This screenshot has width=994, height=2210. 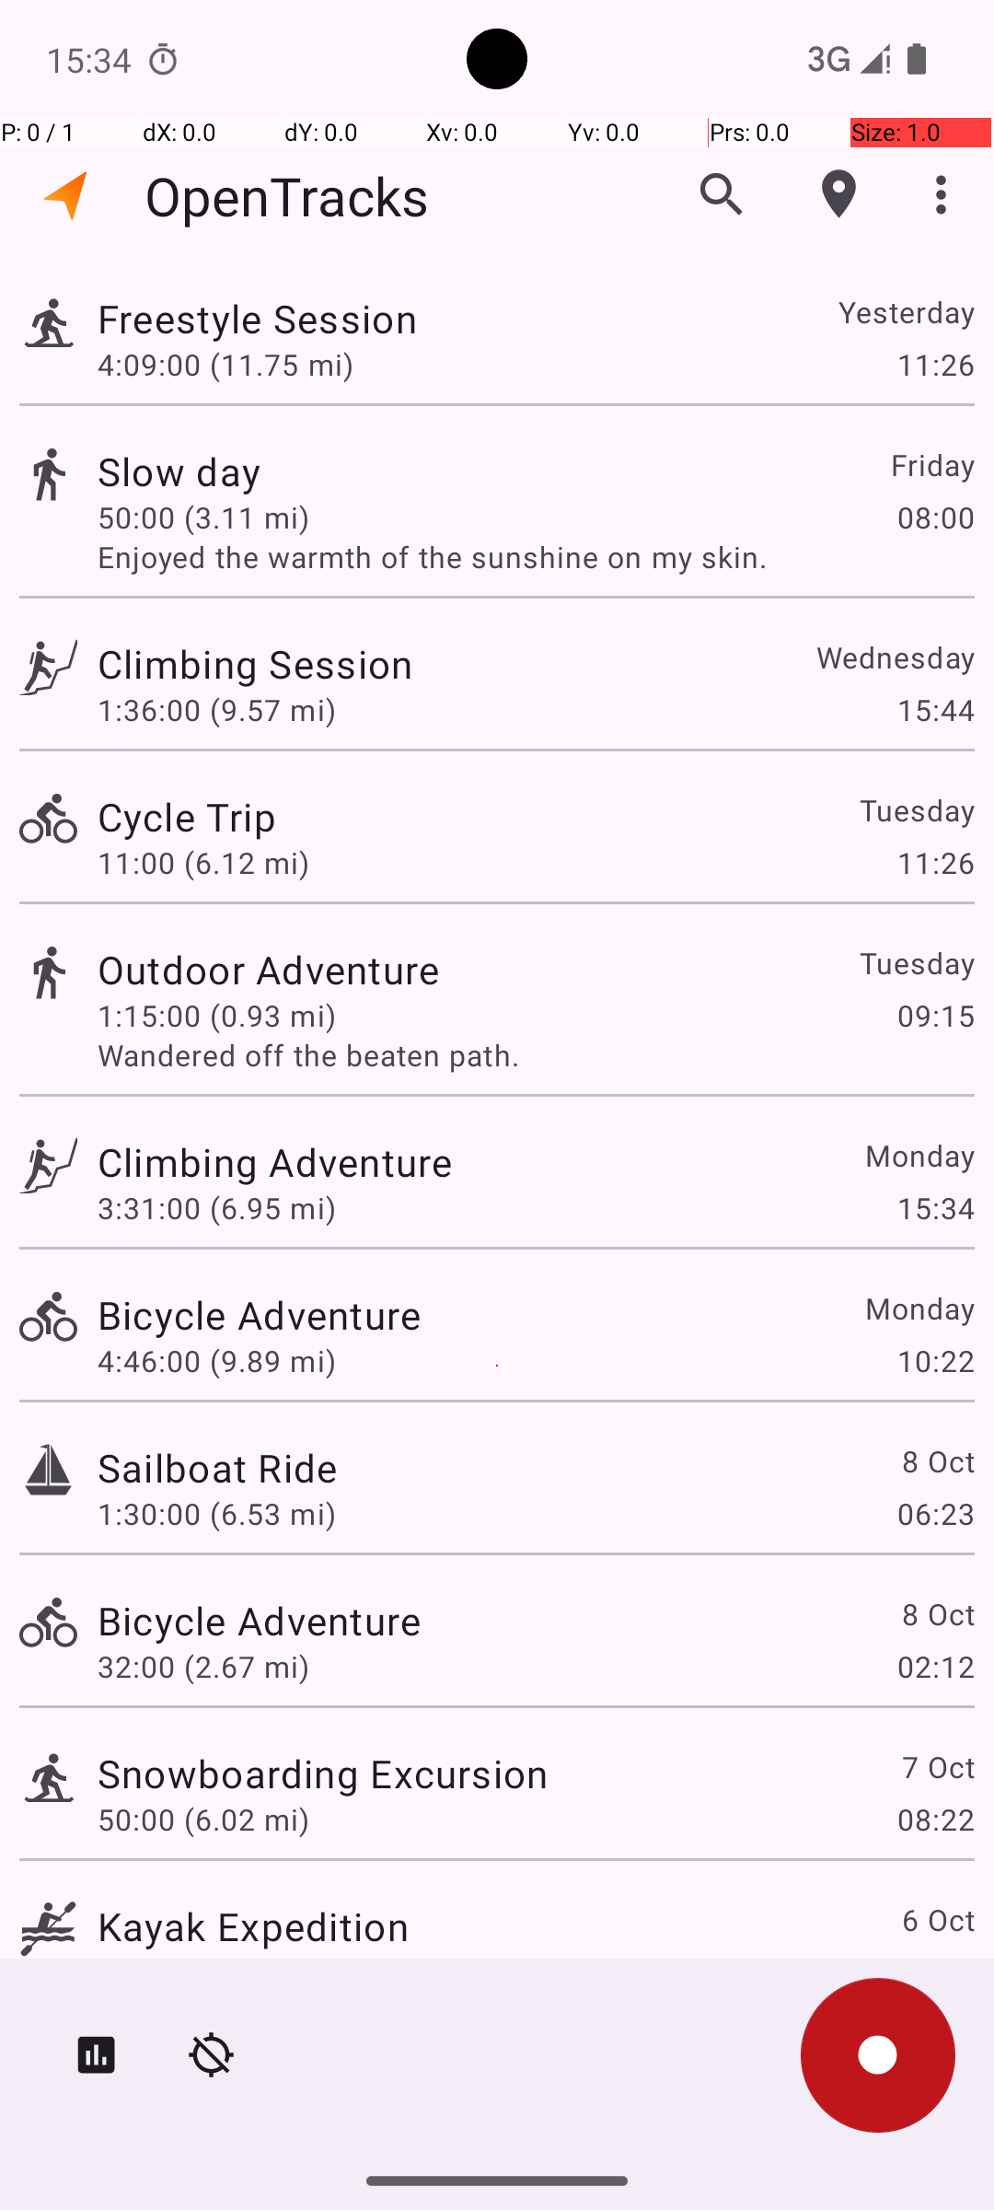 What do you see at coordinates (536, 1055) in the screenshot?
I see `Wandered off the beaten path.` at bounding box center [536, 1055].